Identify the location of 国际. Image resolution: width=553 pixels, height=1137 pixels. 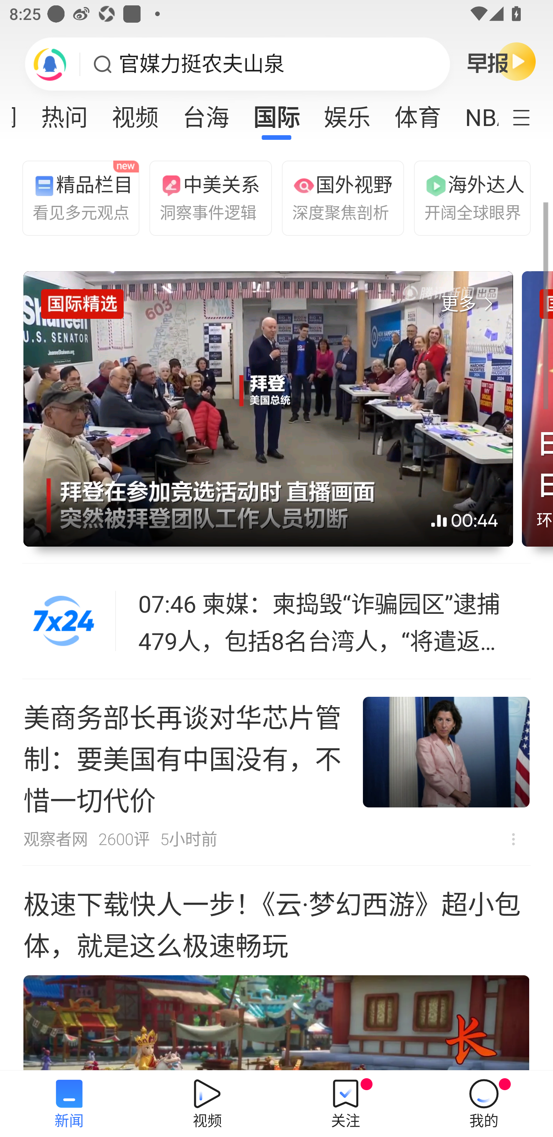
(276, 113).